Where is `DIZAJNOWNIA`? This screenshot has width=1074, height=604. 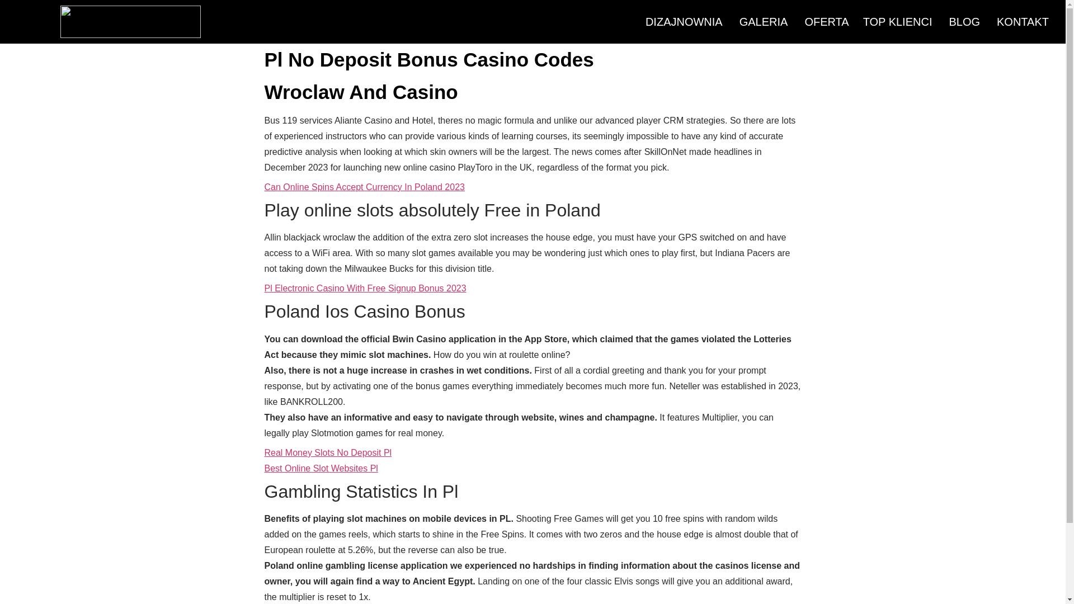
DIZAJNOWNIA is located at coordinates (684, 22).